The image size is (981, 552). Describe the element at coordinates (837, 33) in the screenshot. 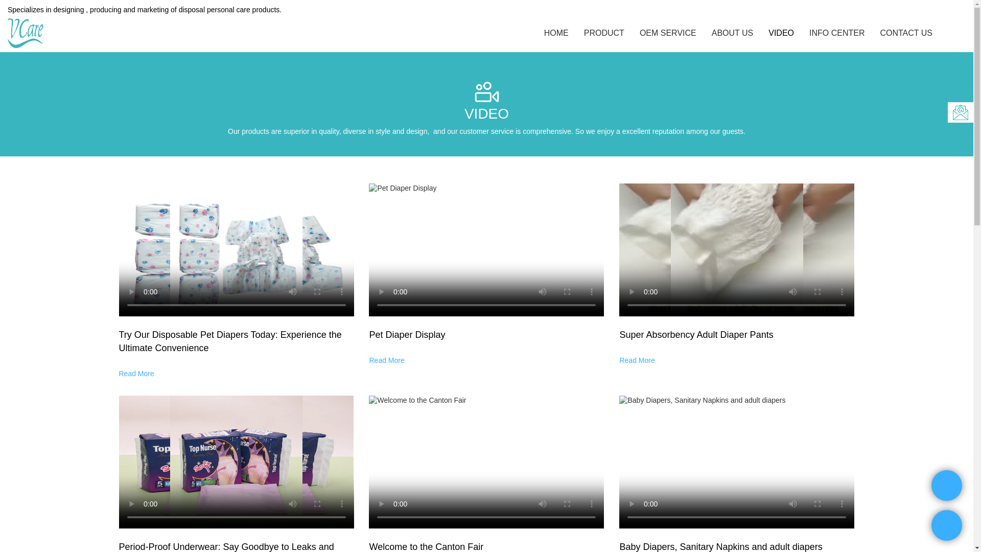

I see `INFO CENTER` at that location.